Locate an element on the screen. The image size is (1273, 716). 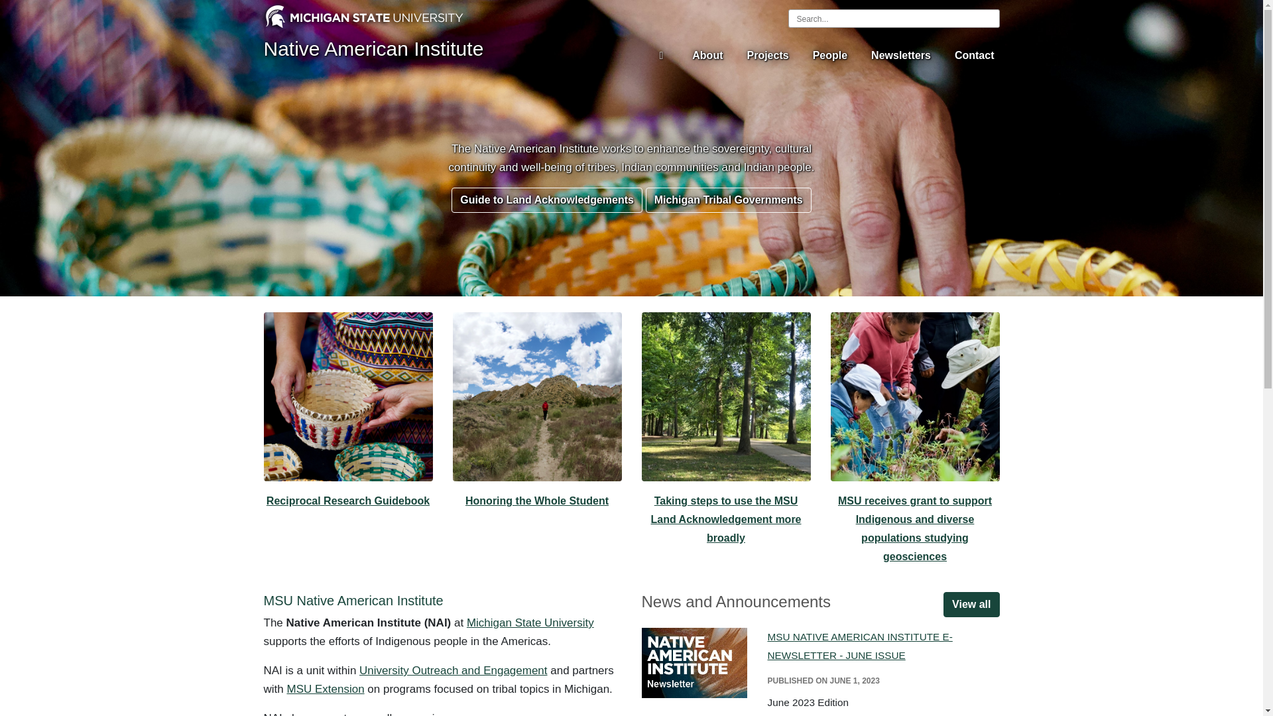
Michigan Tribal Governments is located at coordinates (728, 200).